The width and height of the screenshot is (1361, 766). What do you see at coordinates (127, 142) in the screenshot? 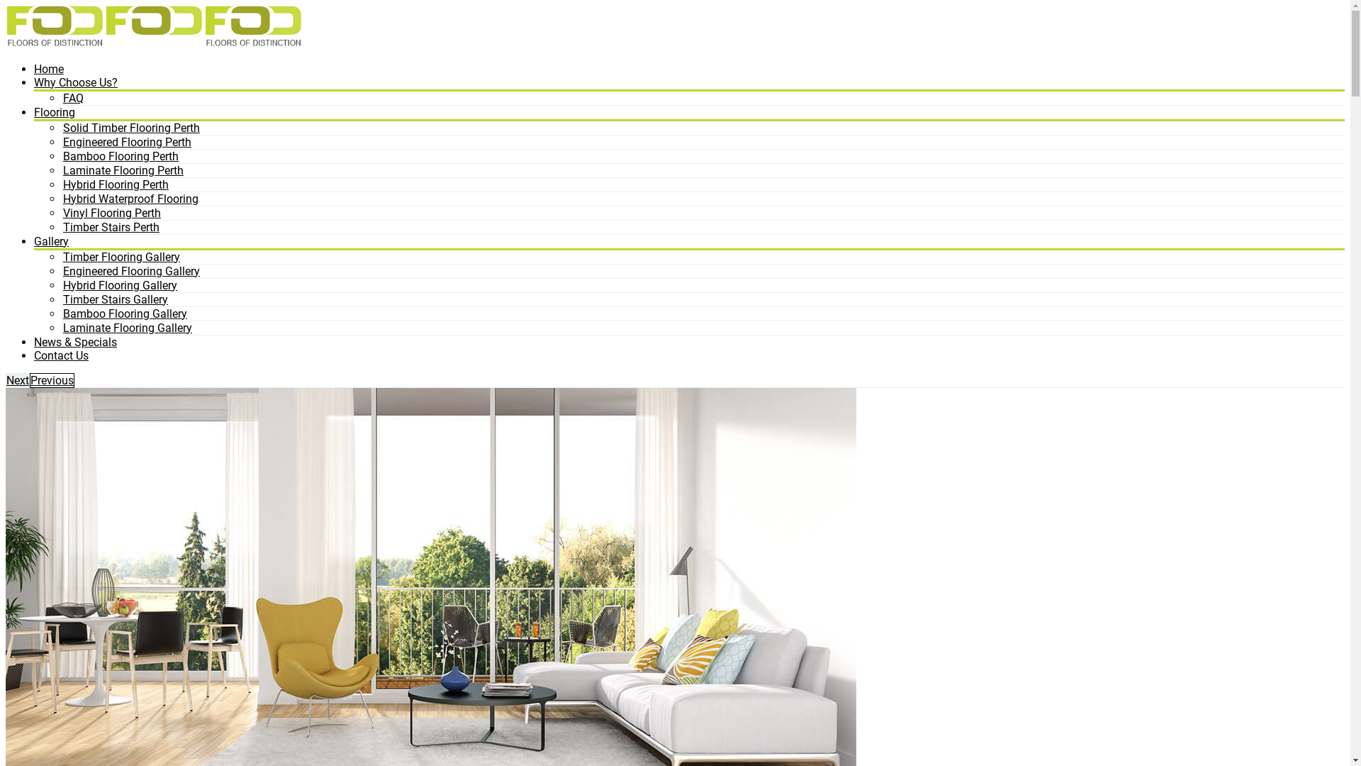
I see `Engineered Flooring Perth` at bounding box center [127, 142].